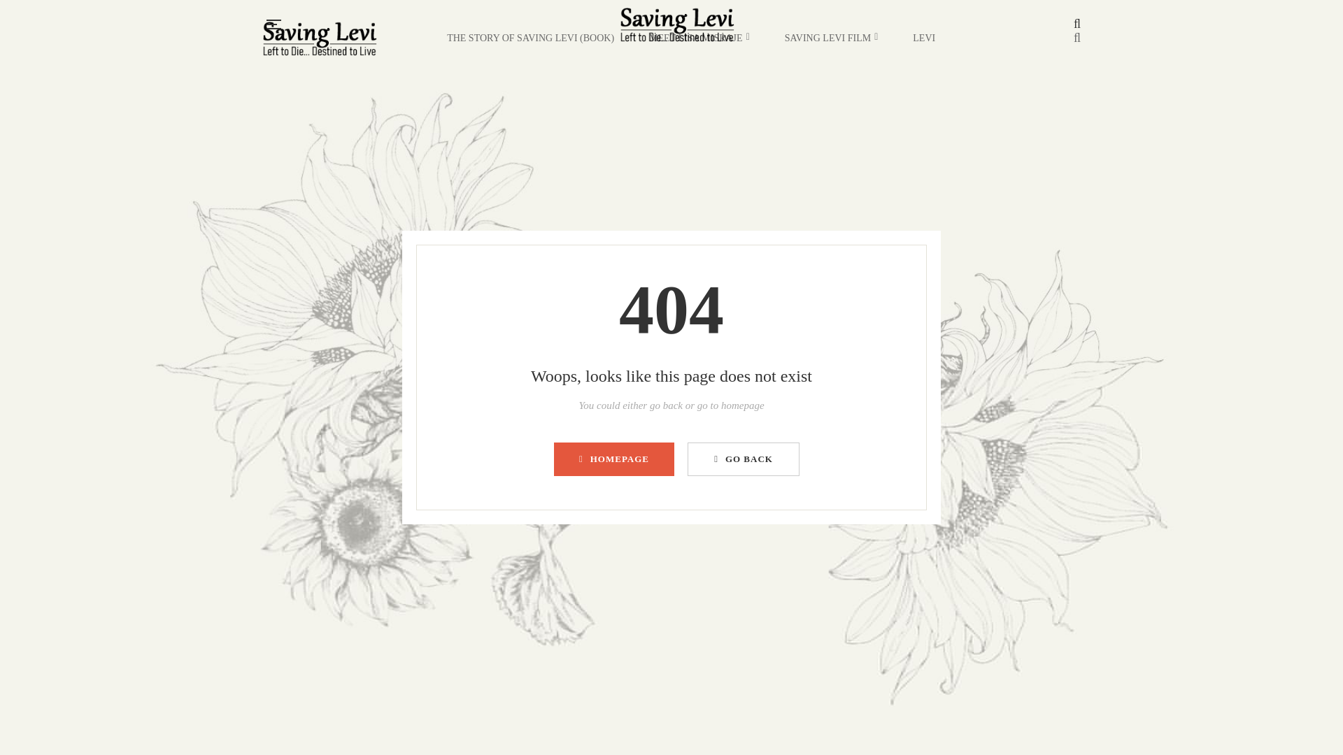  Describe the element at coordinates (699, 38) in the screenshot. I see `MEET LISA MISRAJE` at that location.